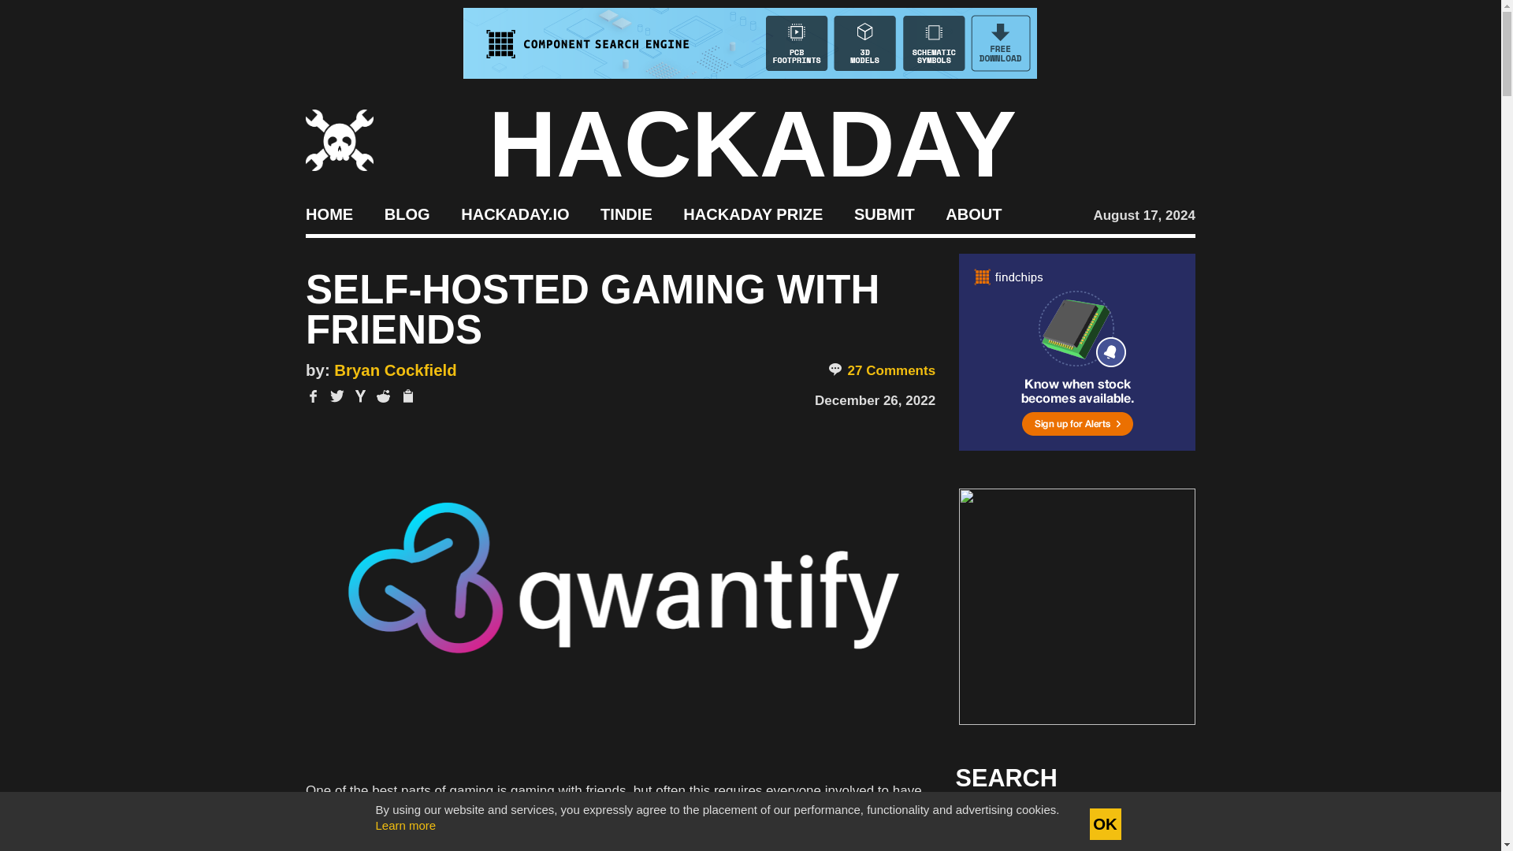  What do you see at coordinates (329, 213) in the screenshot?
I see `HOME` at bounding box center [329, 213].